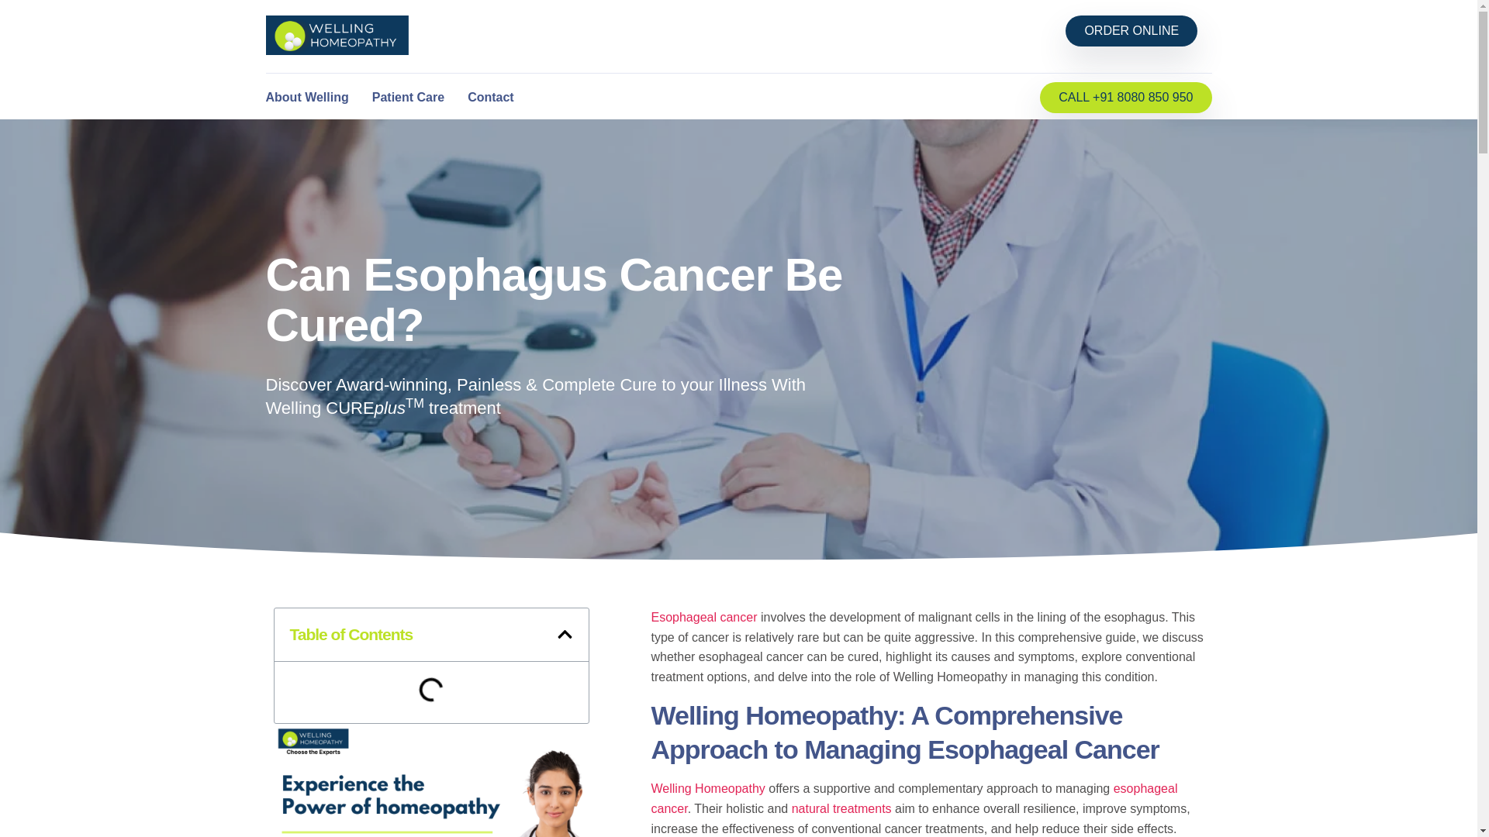 This screenshot has width=1489, height=837. I want to click on ORDER ONLINE, so click(1131, 31).